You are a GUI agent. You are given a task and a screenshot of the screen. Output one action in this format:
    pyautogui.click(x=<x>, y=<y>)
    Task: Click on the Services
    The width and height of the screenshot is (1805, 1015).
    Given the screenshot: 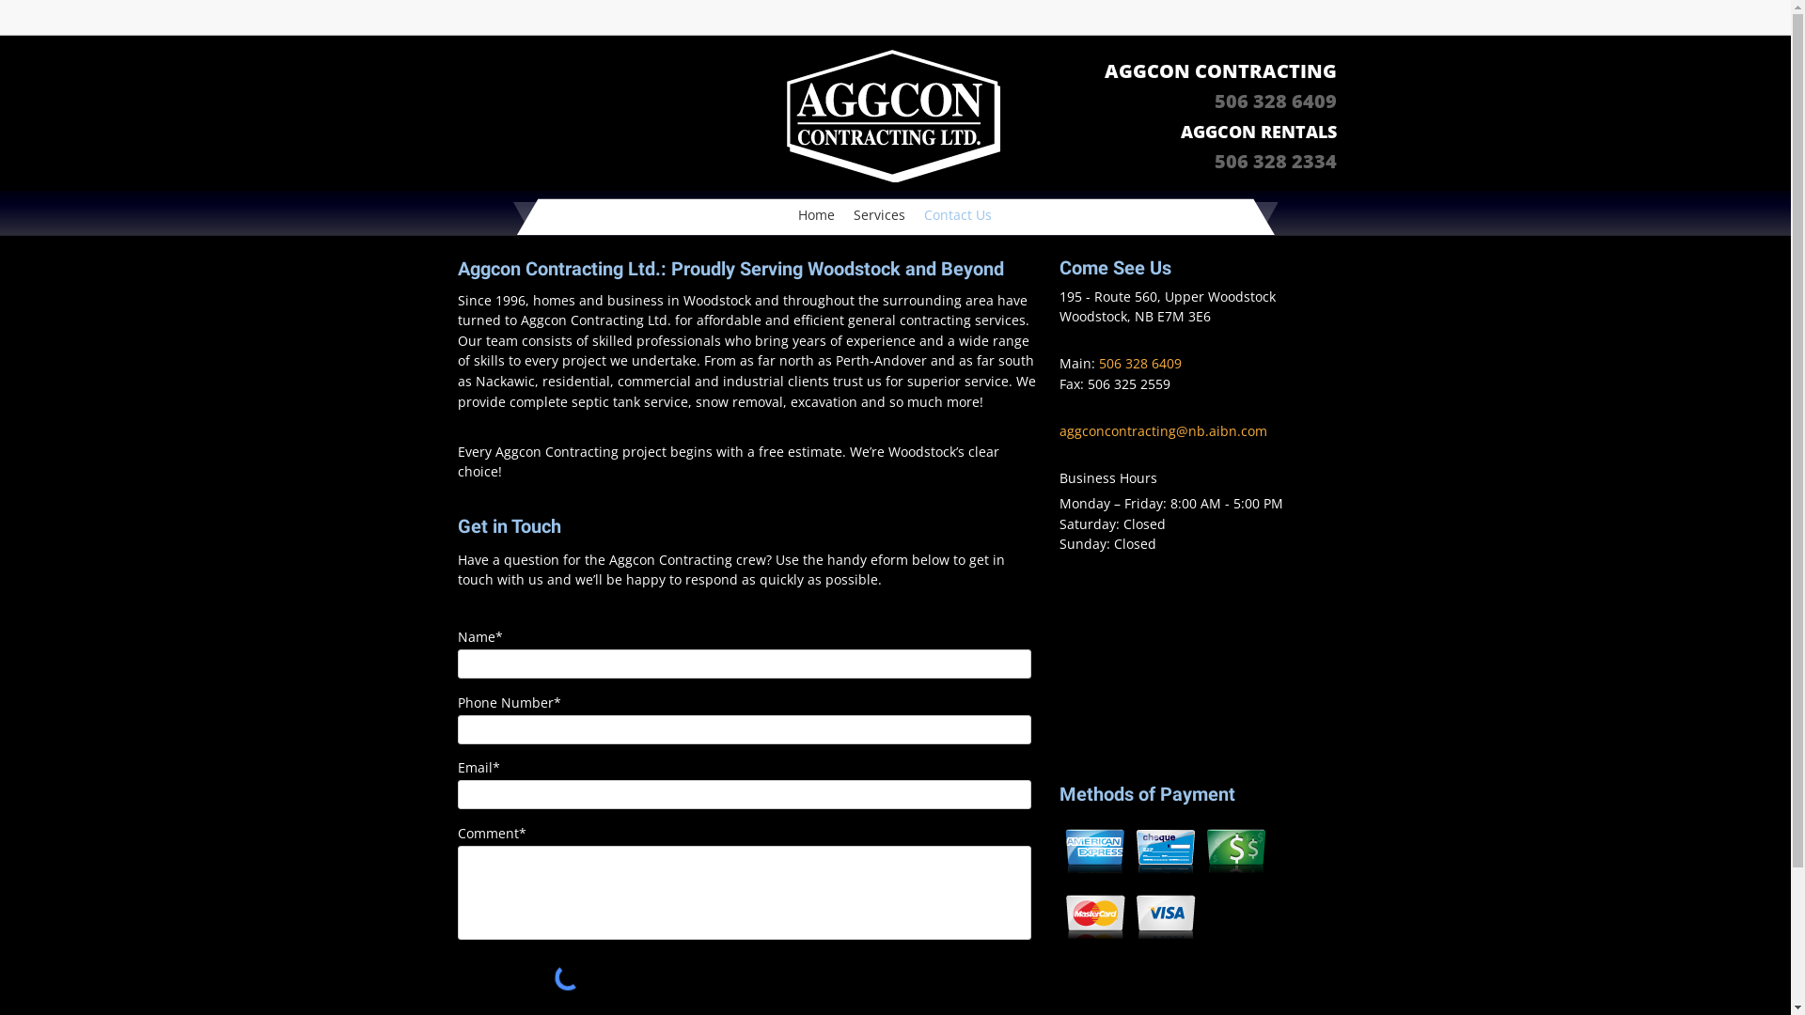 What is the action you would take?
    pyautogui.click(x=879, y=215)
    